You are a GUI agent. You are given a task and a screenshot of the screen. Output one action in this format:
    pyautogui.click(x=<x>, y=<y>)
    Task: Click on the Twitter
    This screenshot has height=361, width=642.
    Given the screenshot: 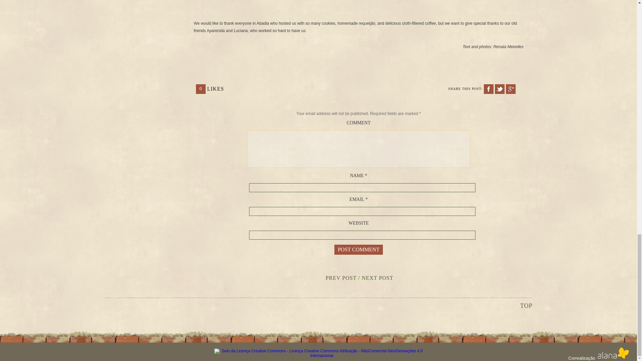 What is the action you would take?
    pyautogui.click(x=500, y=89)
    